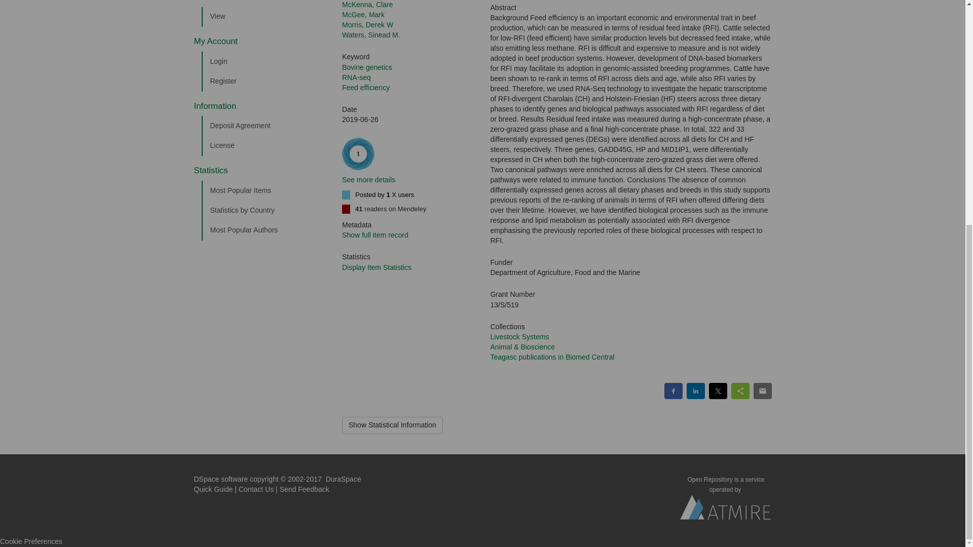  I want to click on Deposit Agreement, so click(264, 126).